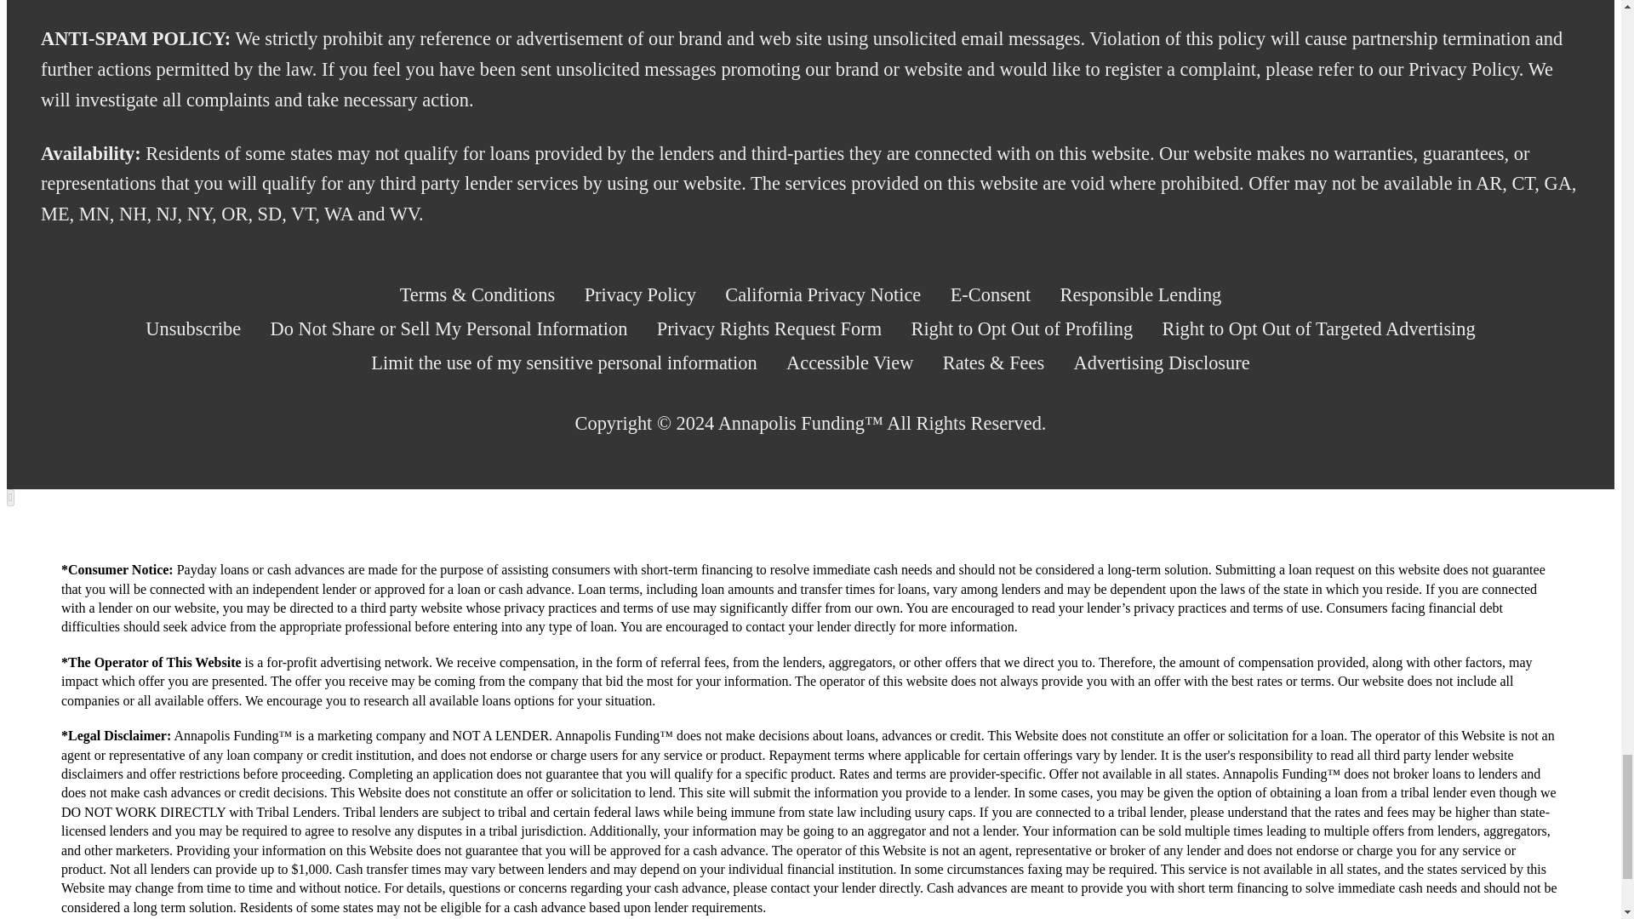 The image size is (1634, 919). Describe the element at coordinates (1141, 295) in the screenshot. I see `Responsible Lending` at that location.